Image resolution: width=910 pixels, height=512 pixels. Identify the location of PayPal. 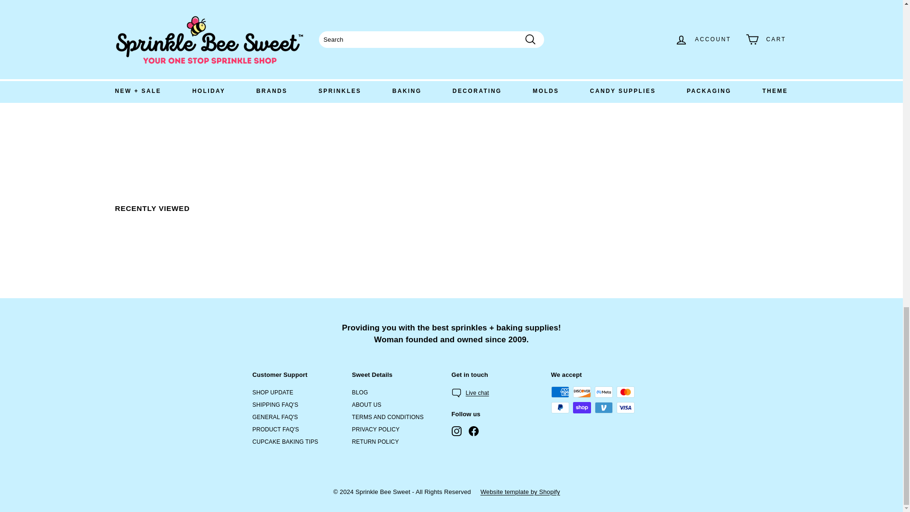
(559, 407).